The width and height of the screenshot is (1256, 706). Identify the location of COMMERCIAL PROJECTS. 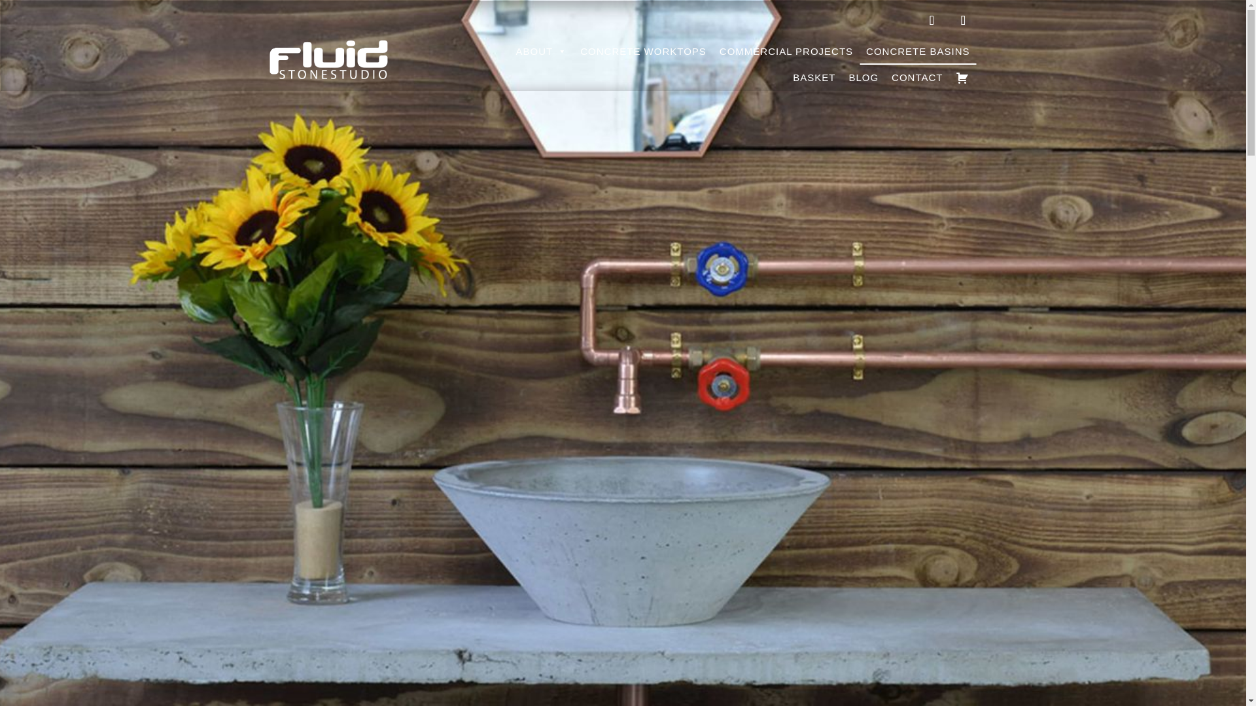
(786, 52).